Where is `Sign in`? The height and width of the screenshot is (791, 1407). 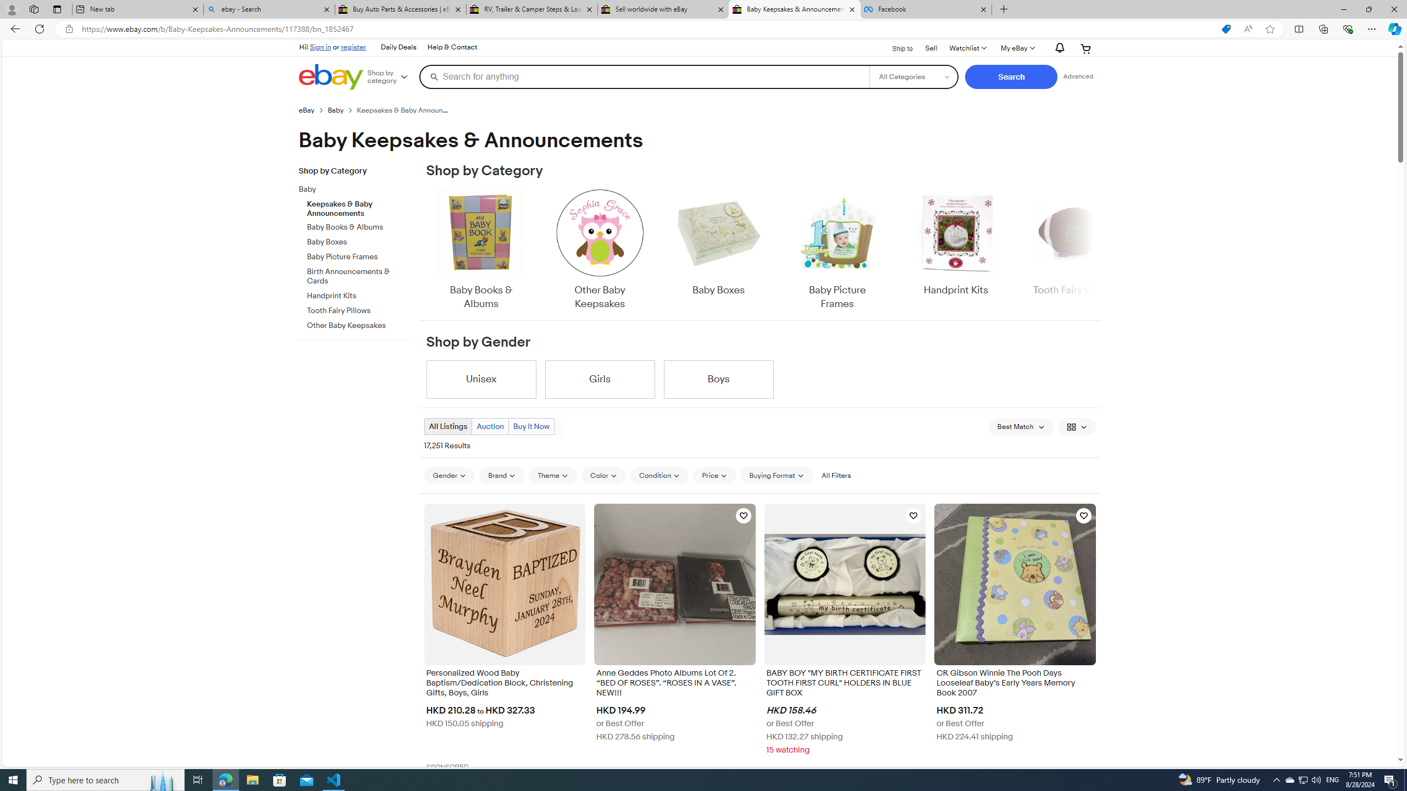 Sign in is located at coordinates (321, 47).